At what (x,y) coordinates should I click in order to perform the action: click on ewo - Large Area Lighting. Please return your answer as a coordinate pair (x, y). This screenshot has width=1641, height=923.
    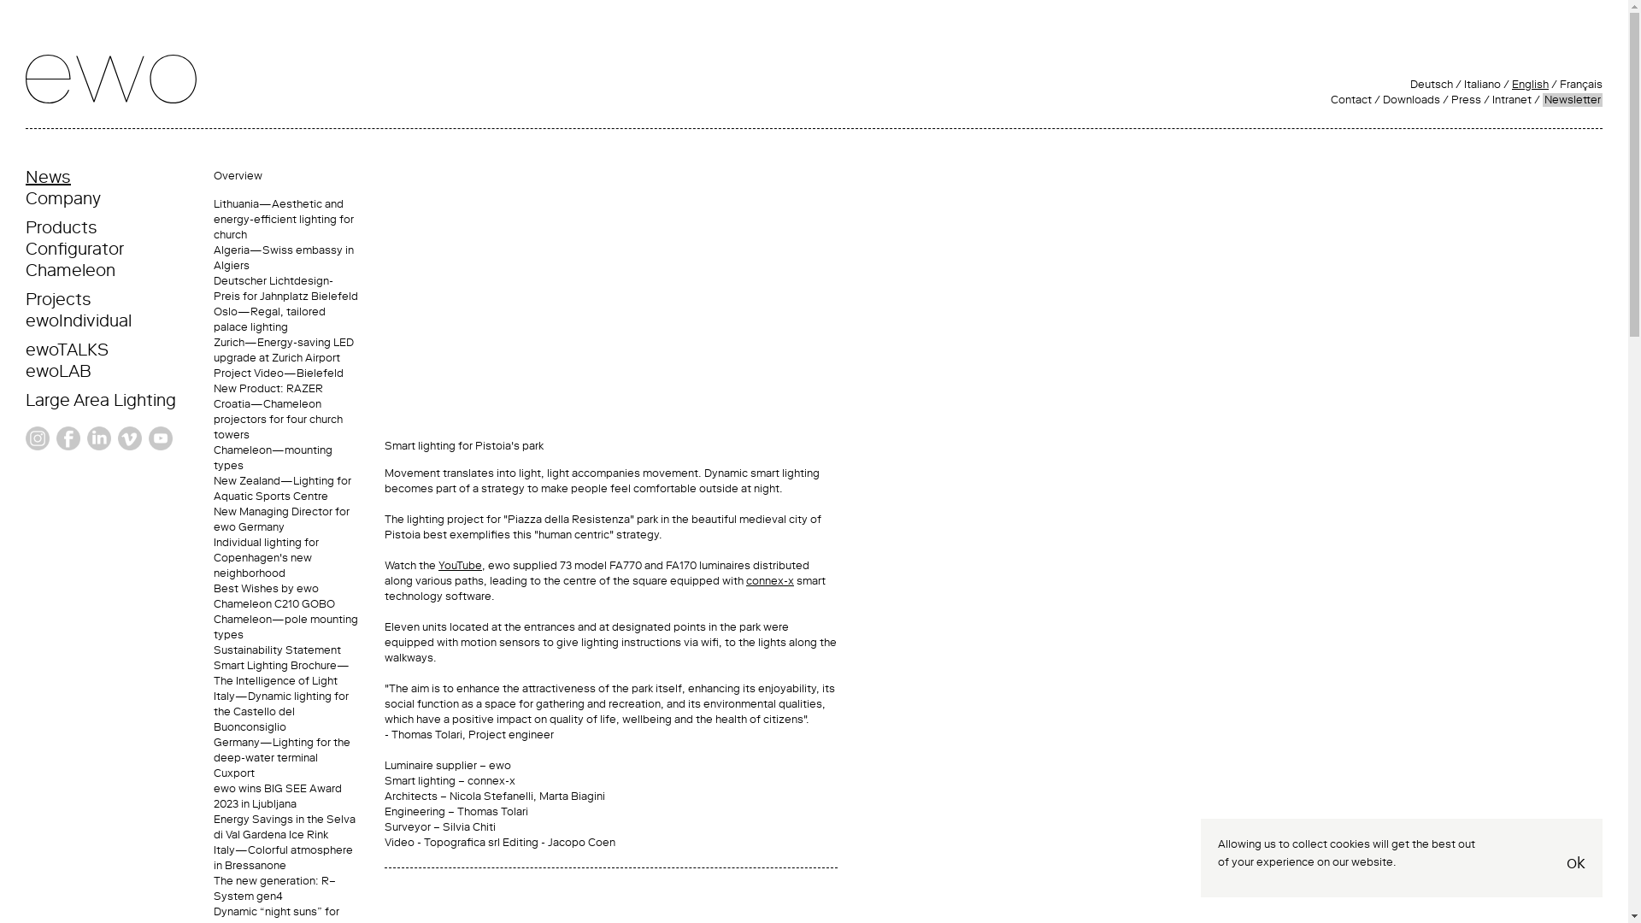
    Looking at the image, I should click on (101, 399).